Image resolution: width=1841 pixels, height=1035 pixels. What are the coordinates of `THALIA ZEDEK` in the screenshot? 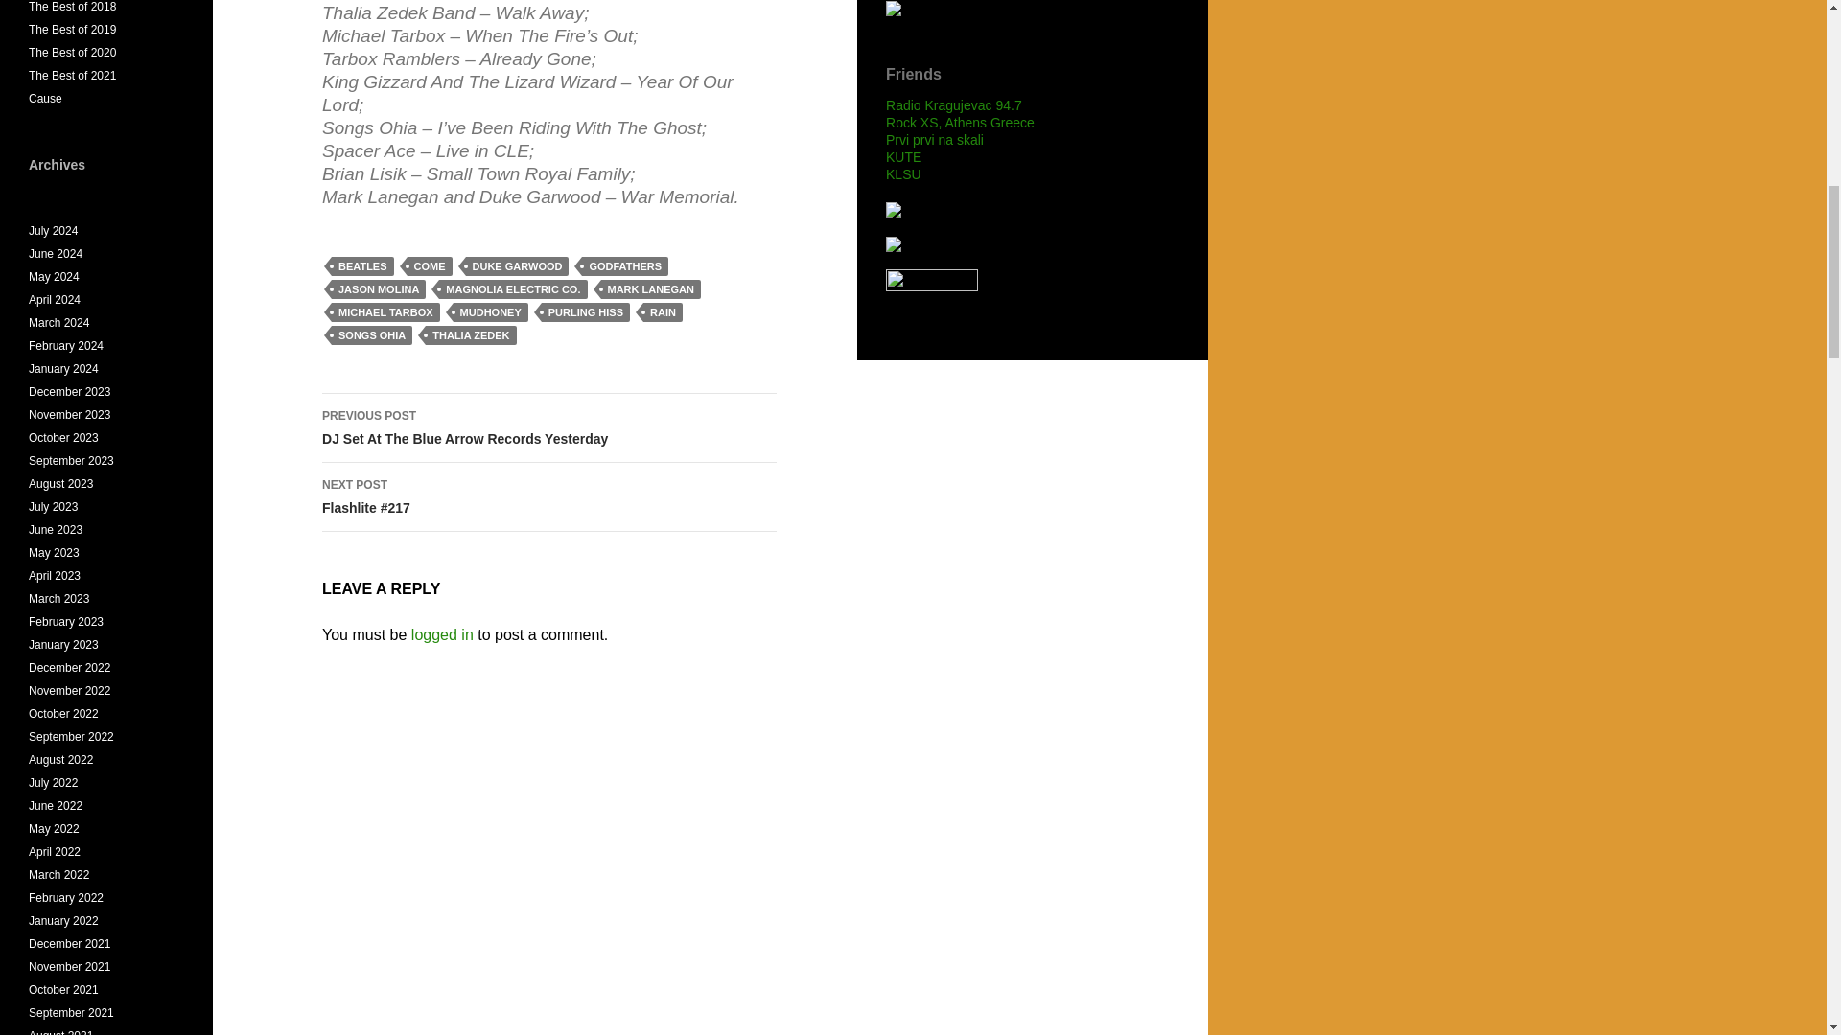 It's located at (441, 634).